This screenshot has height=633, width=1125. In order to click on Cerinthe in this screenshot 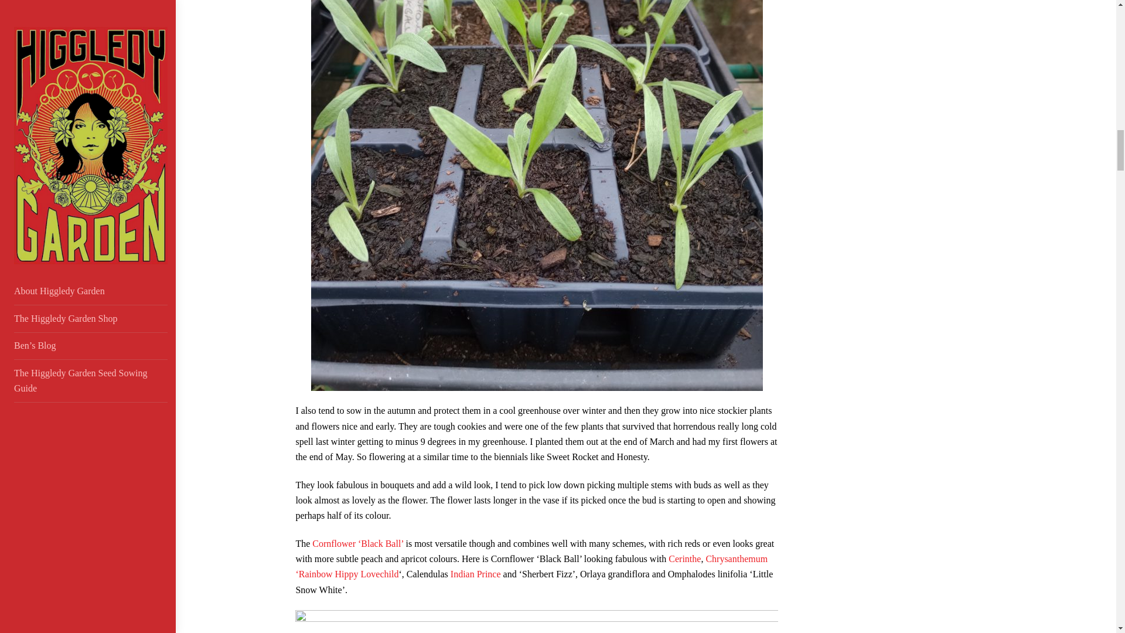, I will do `click(684, 559)`.